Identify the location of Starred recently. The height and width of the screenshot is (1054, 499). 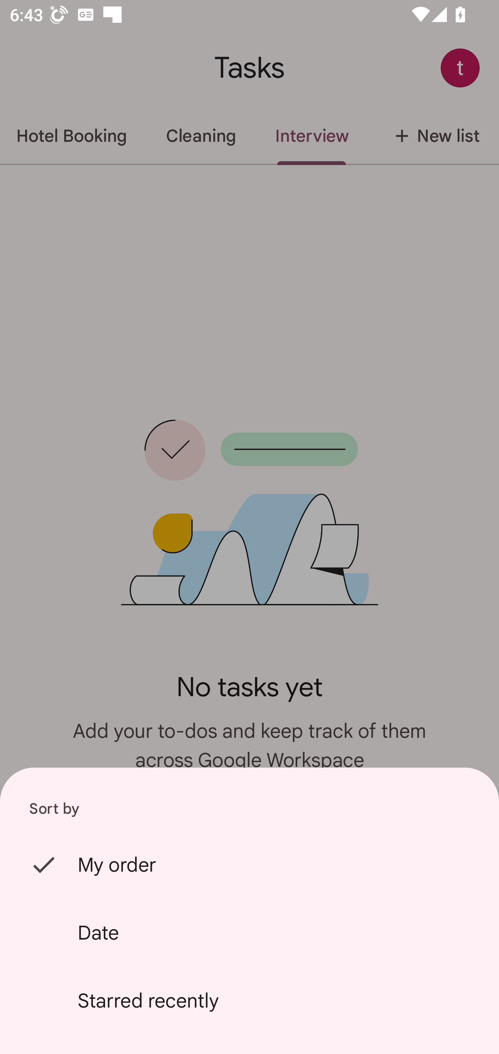
(249, 1001).